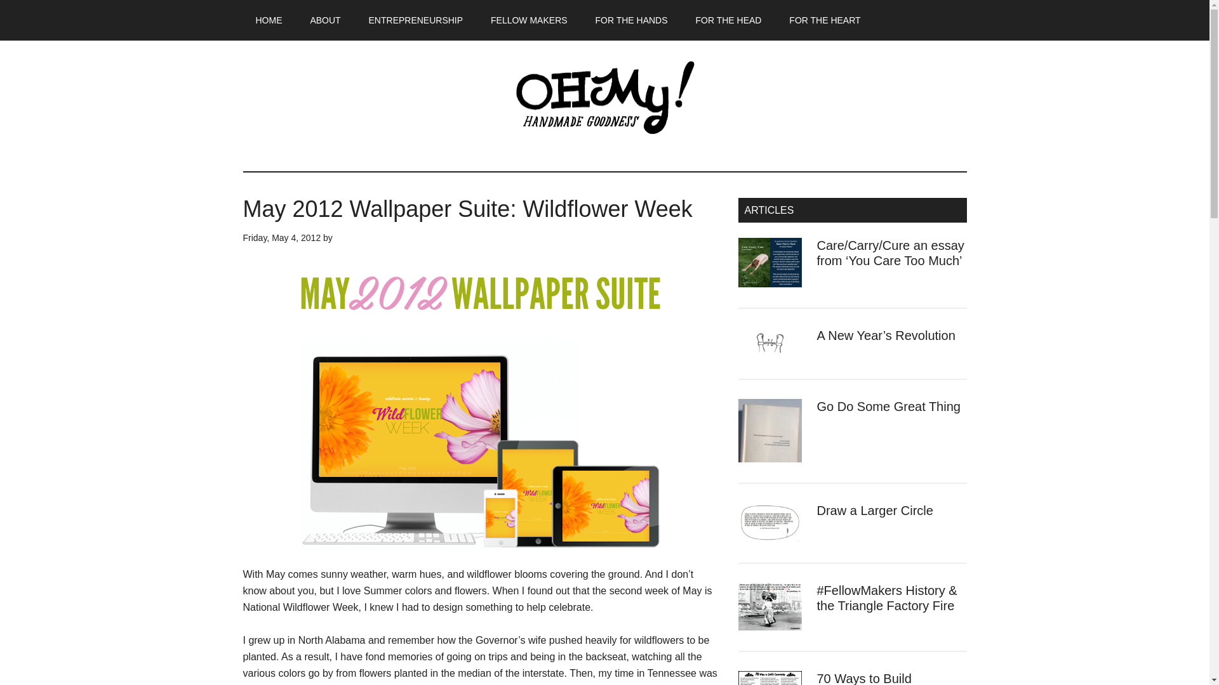 This screenshot has height=685, width=1219. What do you see at coordinates (728, 20) in the screenshot?
I see `FOR THE HEAD` at bounding box center [728, 20].